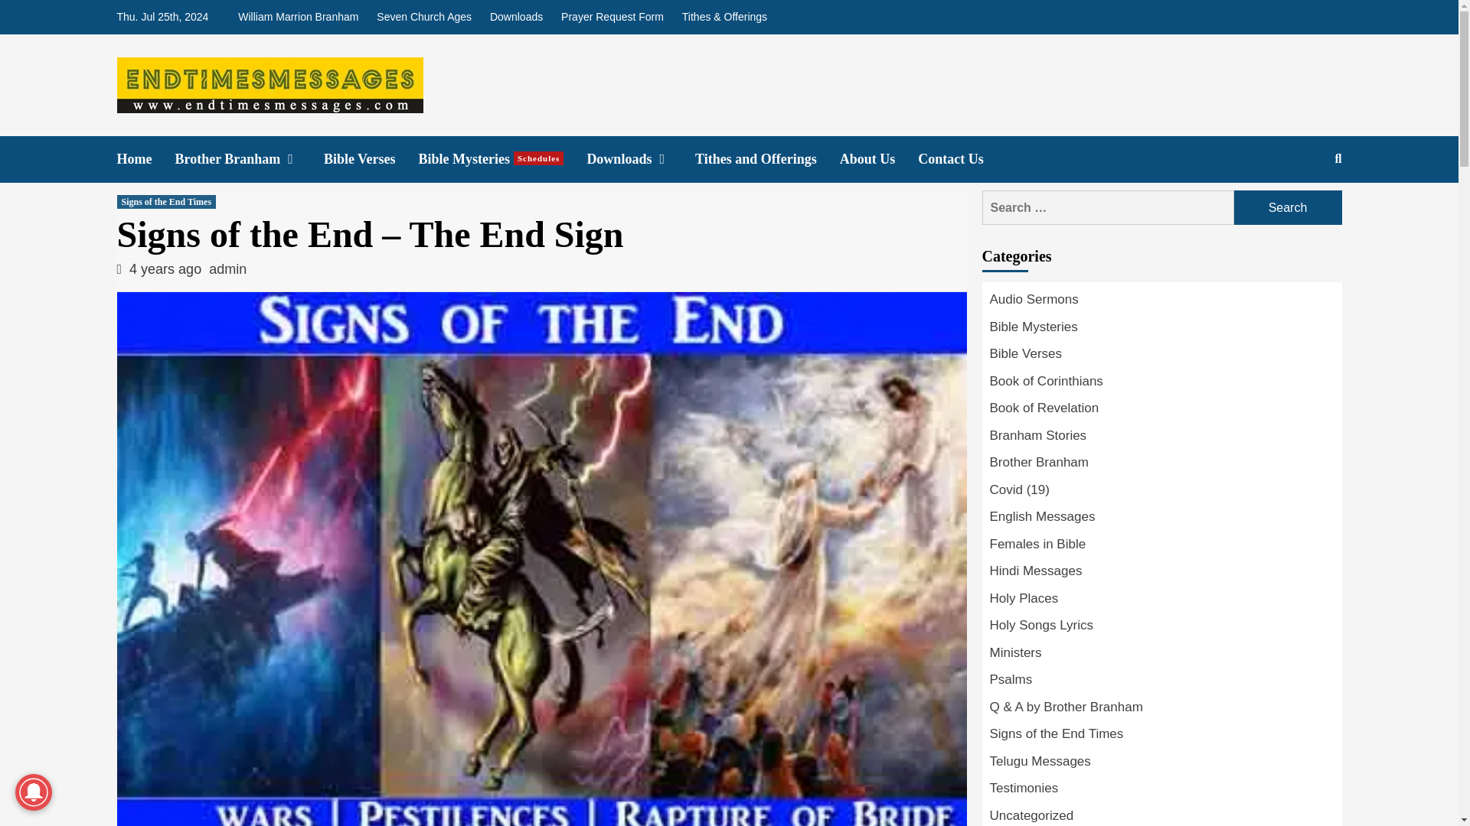 The width and height of the screenshot is (1470, 826). I want to click on Bible Verses, so click(879, 159).